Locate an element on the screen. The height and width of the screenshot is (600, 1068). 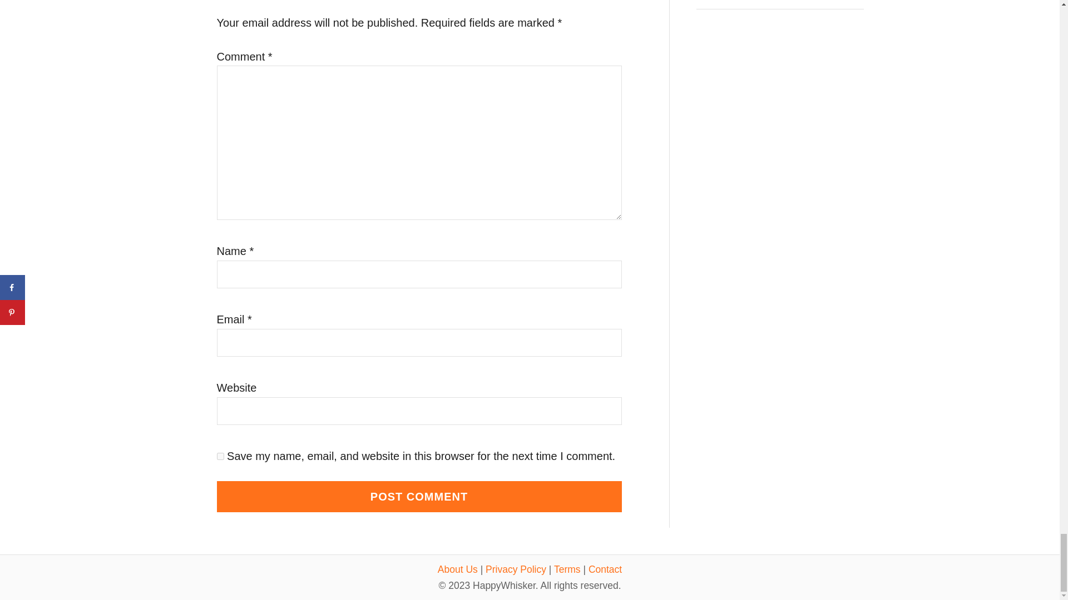
Privacy Policy is located at coordinates (516, 569).